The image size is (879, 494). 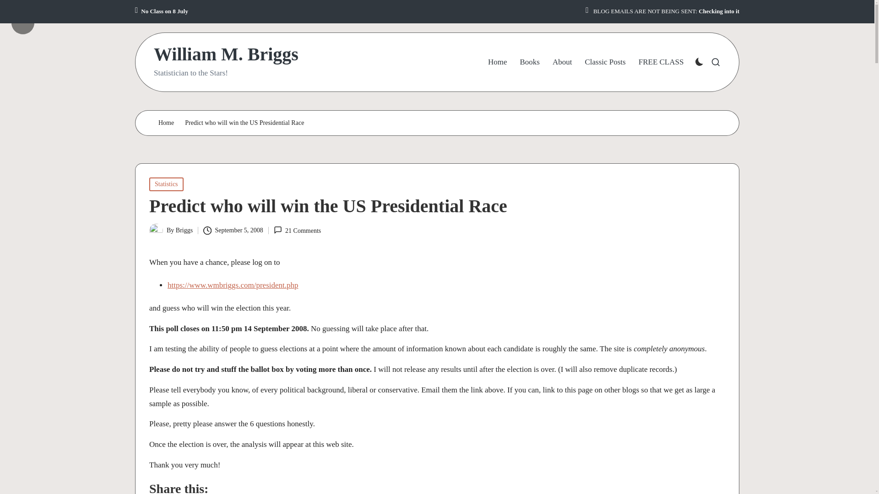 What do you see at coordinates (167, 184) in the screenshot?
I see `Statistics` at bounding box center [167, 184].